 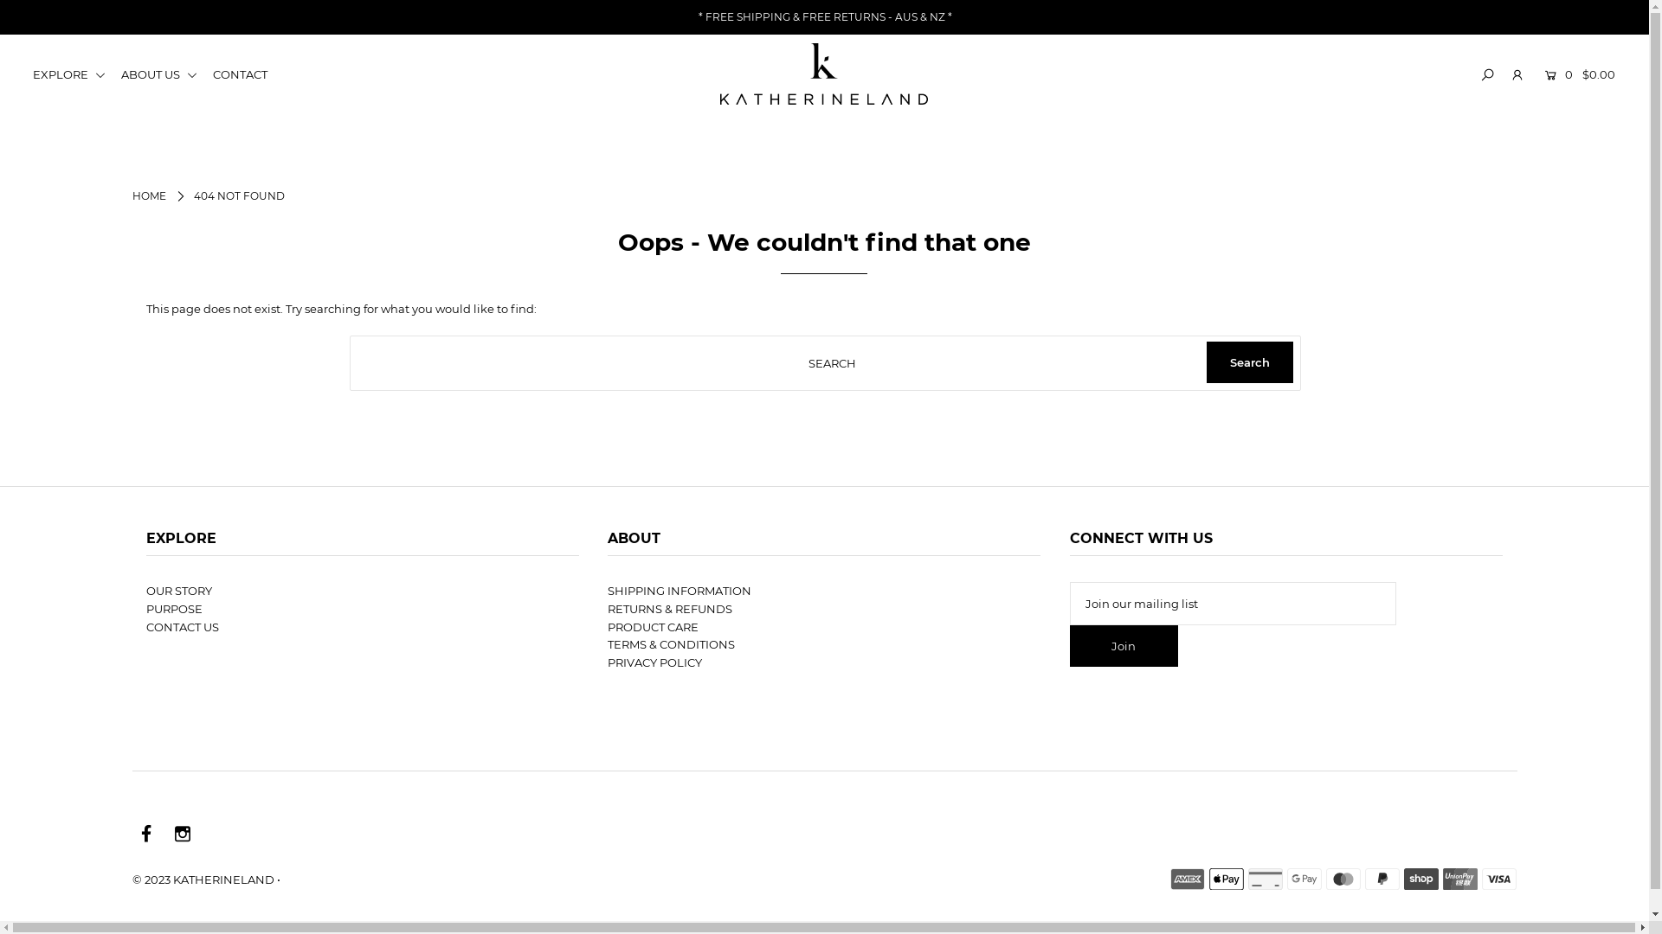 What do you see at coordinates (76, 74) in the screenshot?
I see `EXPLORE` at bounding box center [76, 74].